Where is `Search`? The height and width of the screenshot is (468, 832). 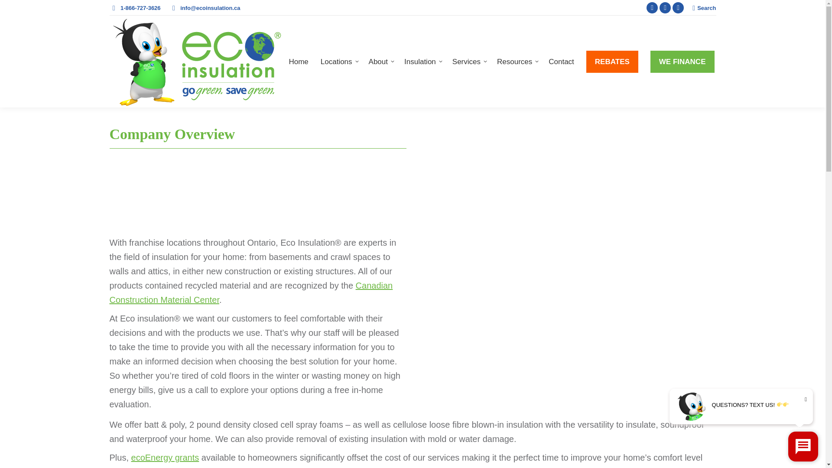
Search is located at coordinates (704, 7).